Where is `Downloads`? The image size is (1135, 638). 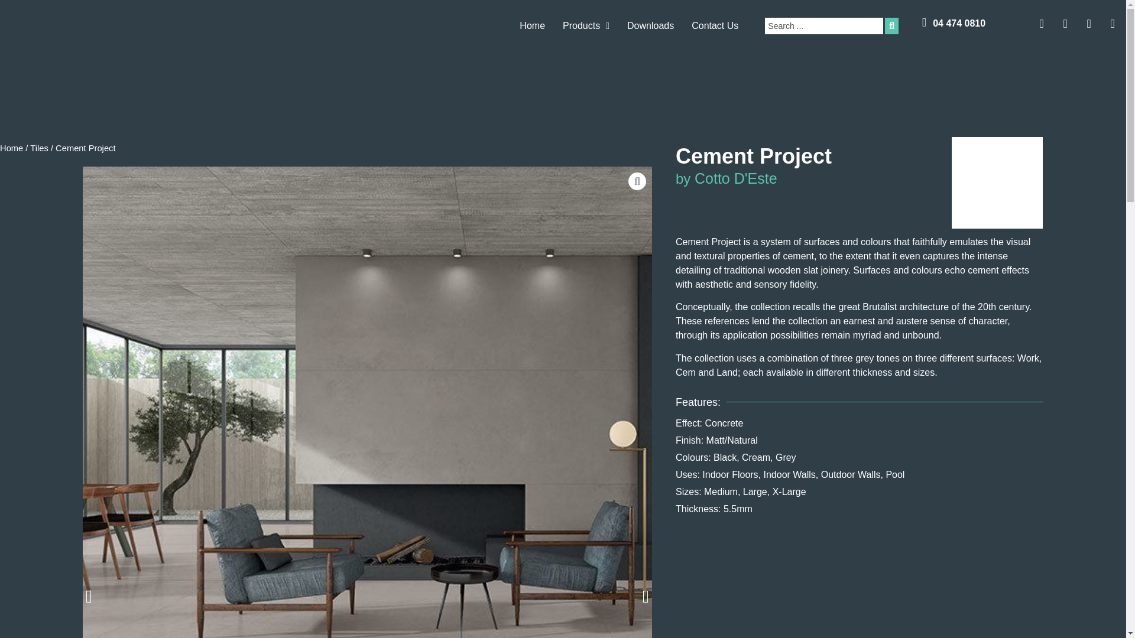 Downloads is located at coordinates (650, 25).